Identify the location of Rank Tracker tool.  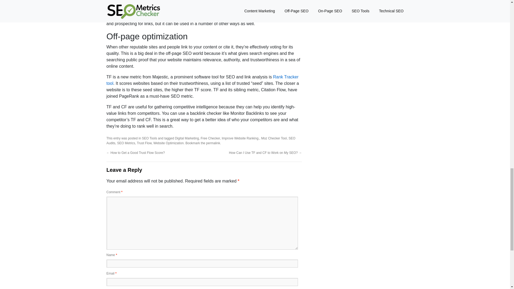
(202, 80).